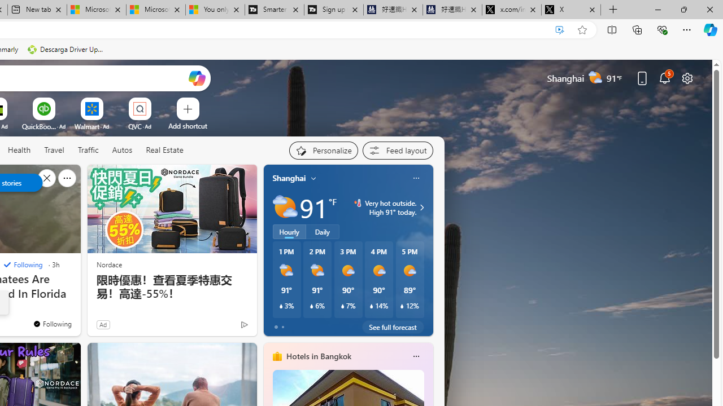  I want to click on My location, so click(313, 178).